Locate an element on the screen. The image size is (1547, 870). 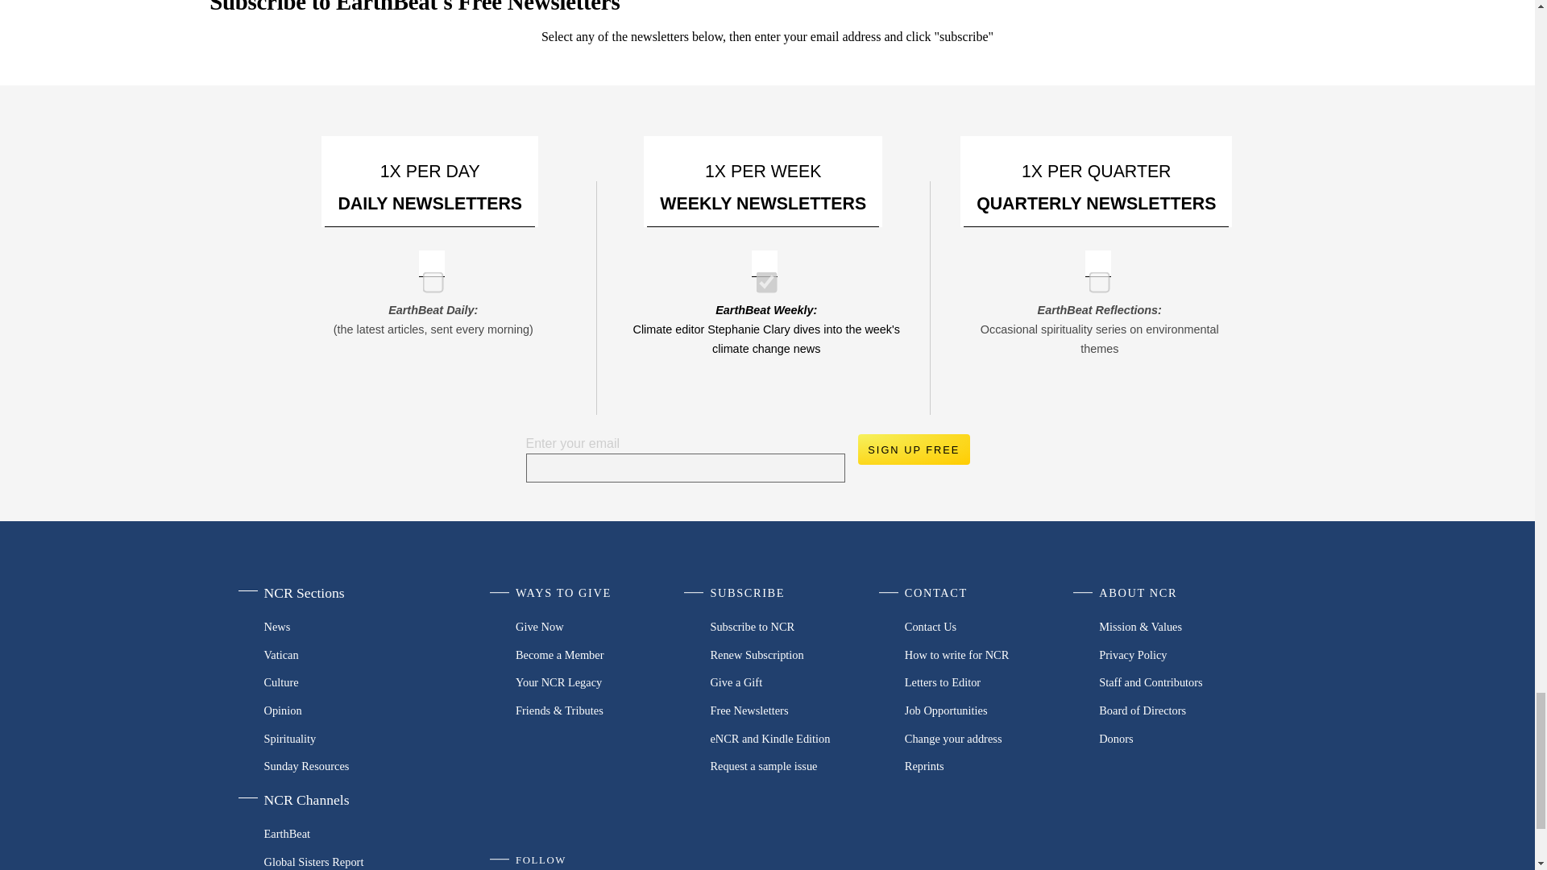
Sign up free is located at coordinates (913, 449).